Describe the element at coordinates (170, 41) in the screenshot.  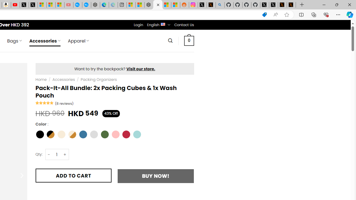
I see `Search` at that location.